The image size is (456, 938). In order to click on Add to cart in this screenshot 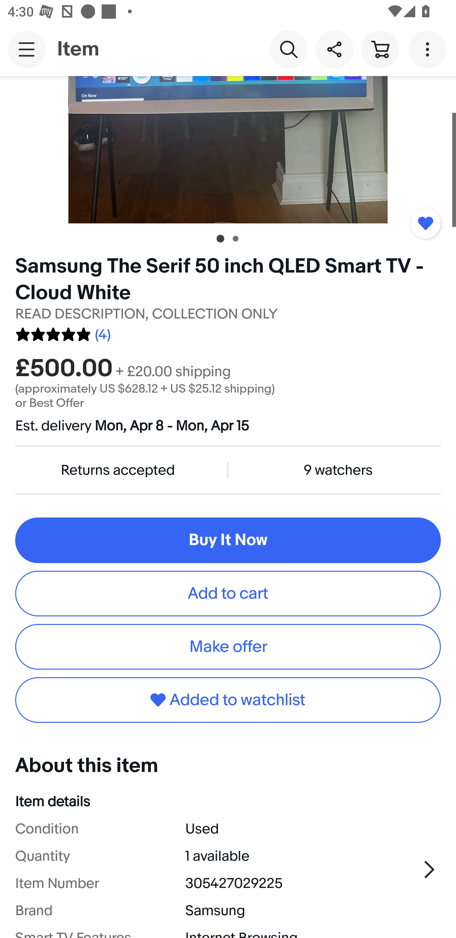, I will do `click(228, 593)`.